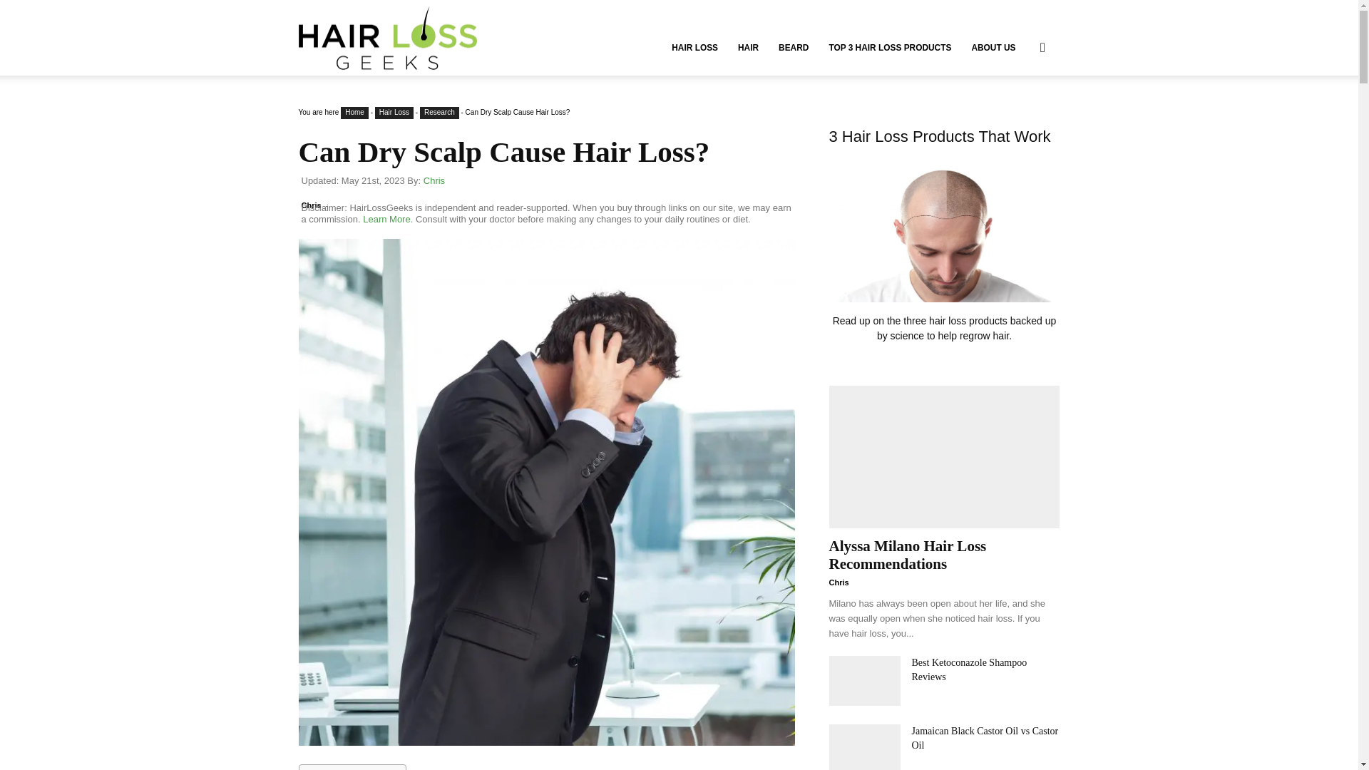 The image size is (1369, 770). Describe the element at coordinates (439, 113) in the screenshot. I see `Research` at that location.